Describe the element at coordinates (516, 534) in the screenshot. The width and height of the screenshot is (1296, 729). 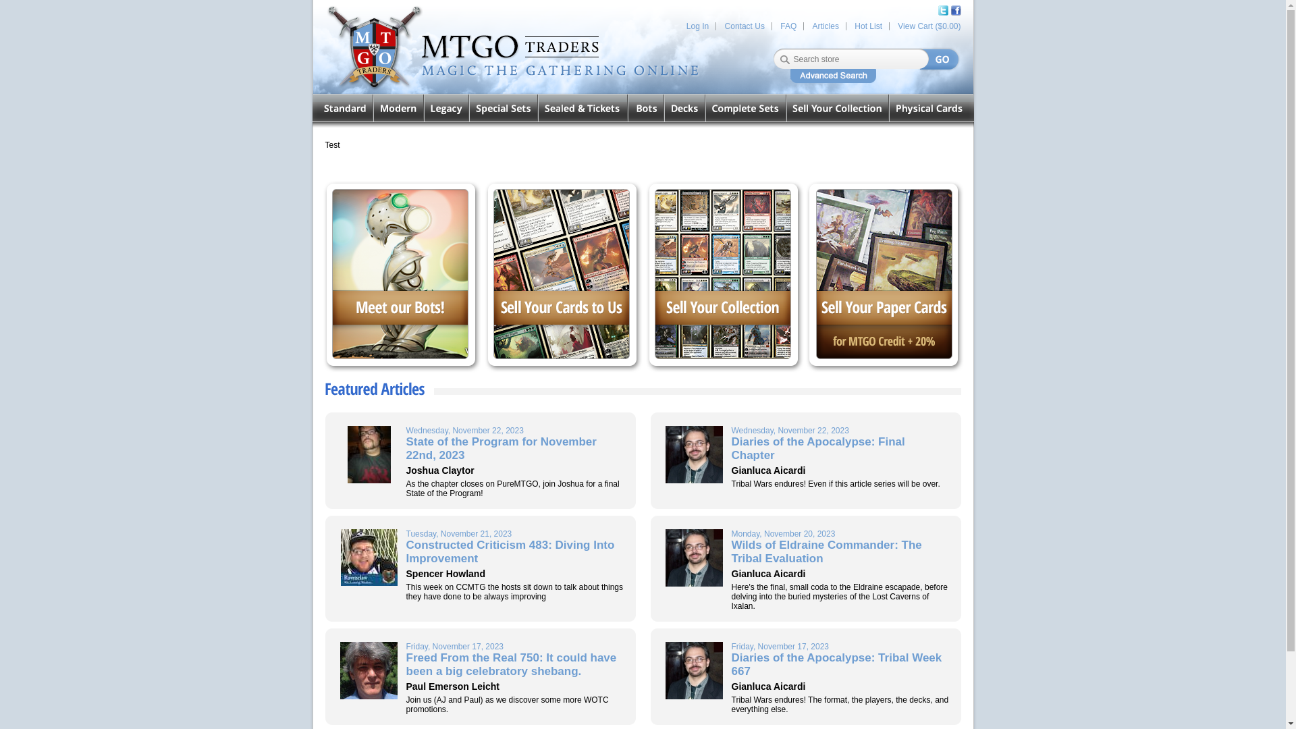
I see `Tuesday, November 21, 2023` at that location.